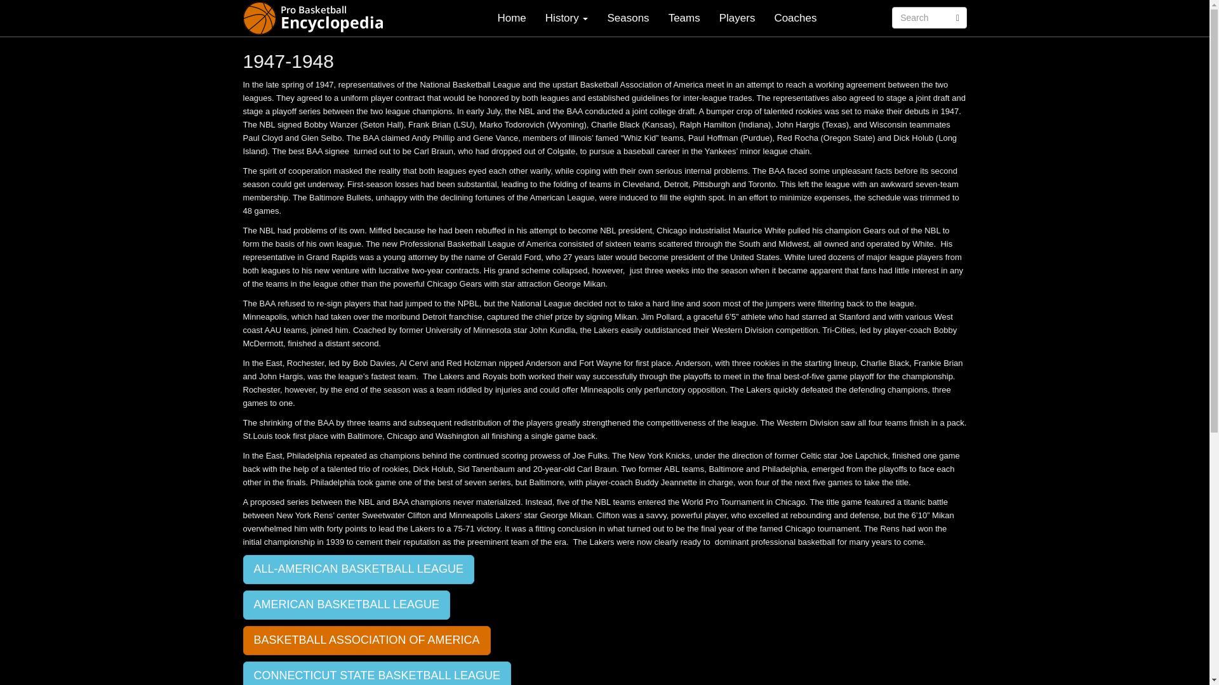 The image size is (1219, 685). Describe the element at coordinates (317, 18) in the screenshot. I see `Pro Basketball Encyclopedia` at that location.